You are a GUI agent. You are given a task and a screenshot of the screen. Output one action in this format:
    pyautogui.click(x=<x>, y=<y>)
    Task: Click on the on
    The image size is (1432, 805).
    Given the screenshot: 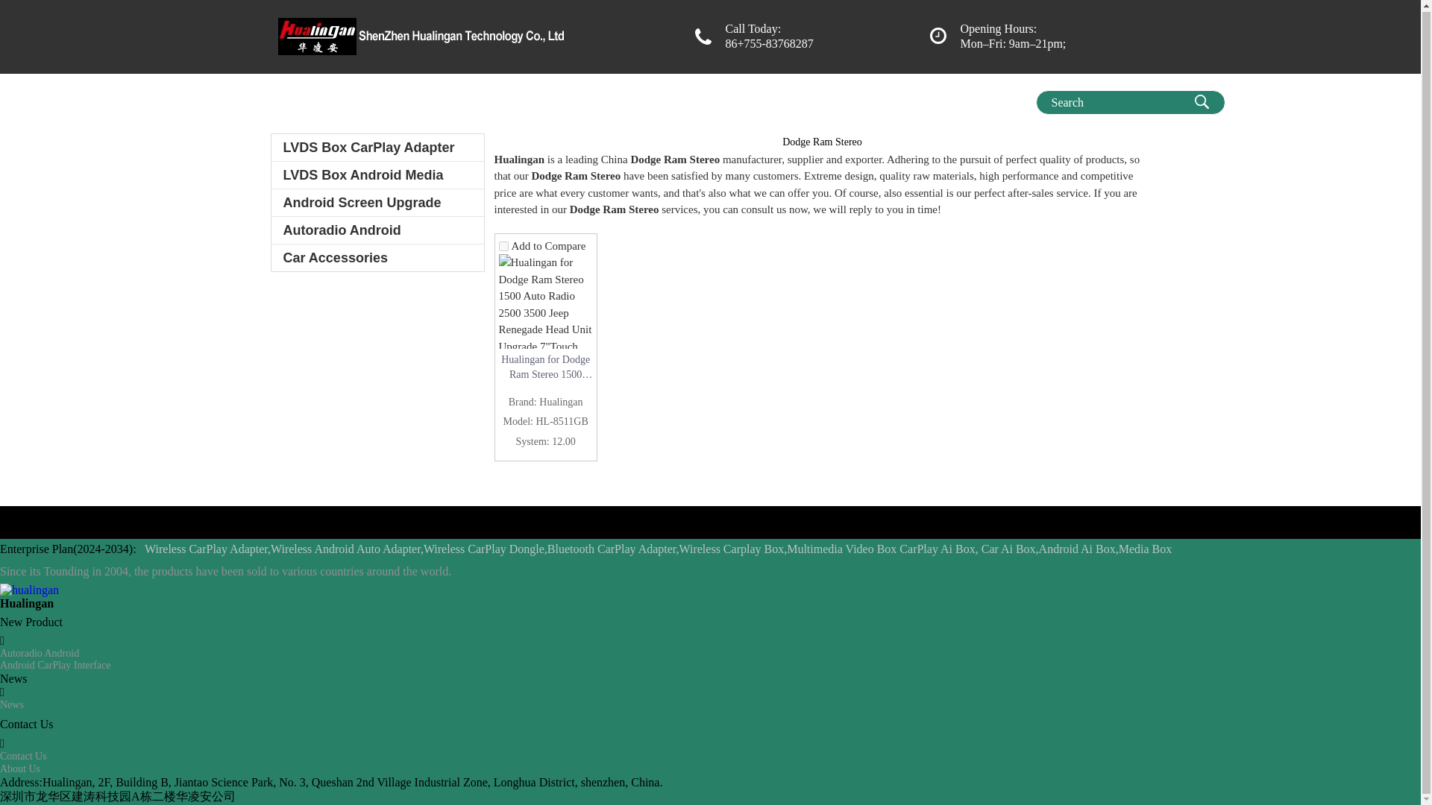 What is the action you would take?
    pyautogui.click(x=503, y=246)
    